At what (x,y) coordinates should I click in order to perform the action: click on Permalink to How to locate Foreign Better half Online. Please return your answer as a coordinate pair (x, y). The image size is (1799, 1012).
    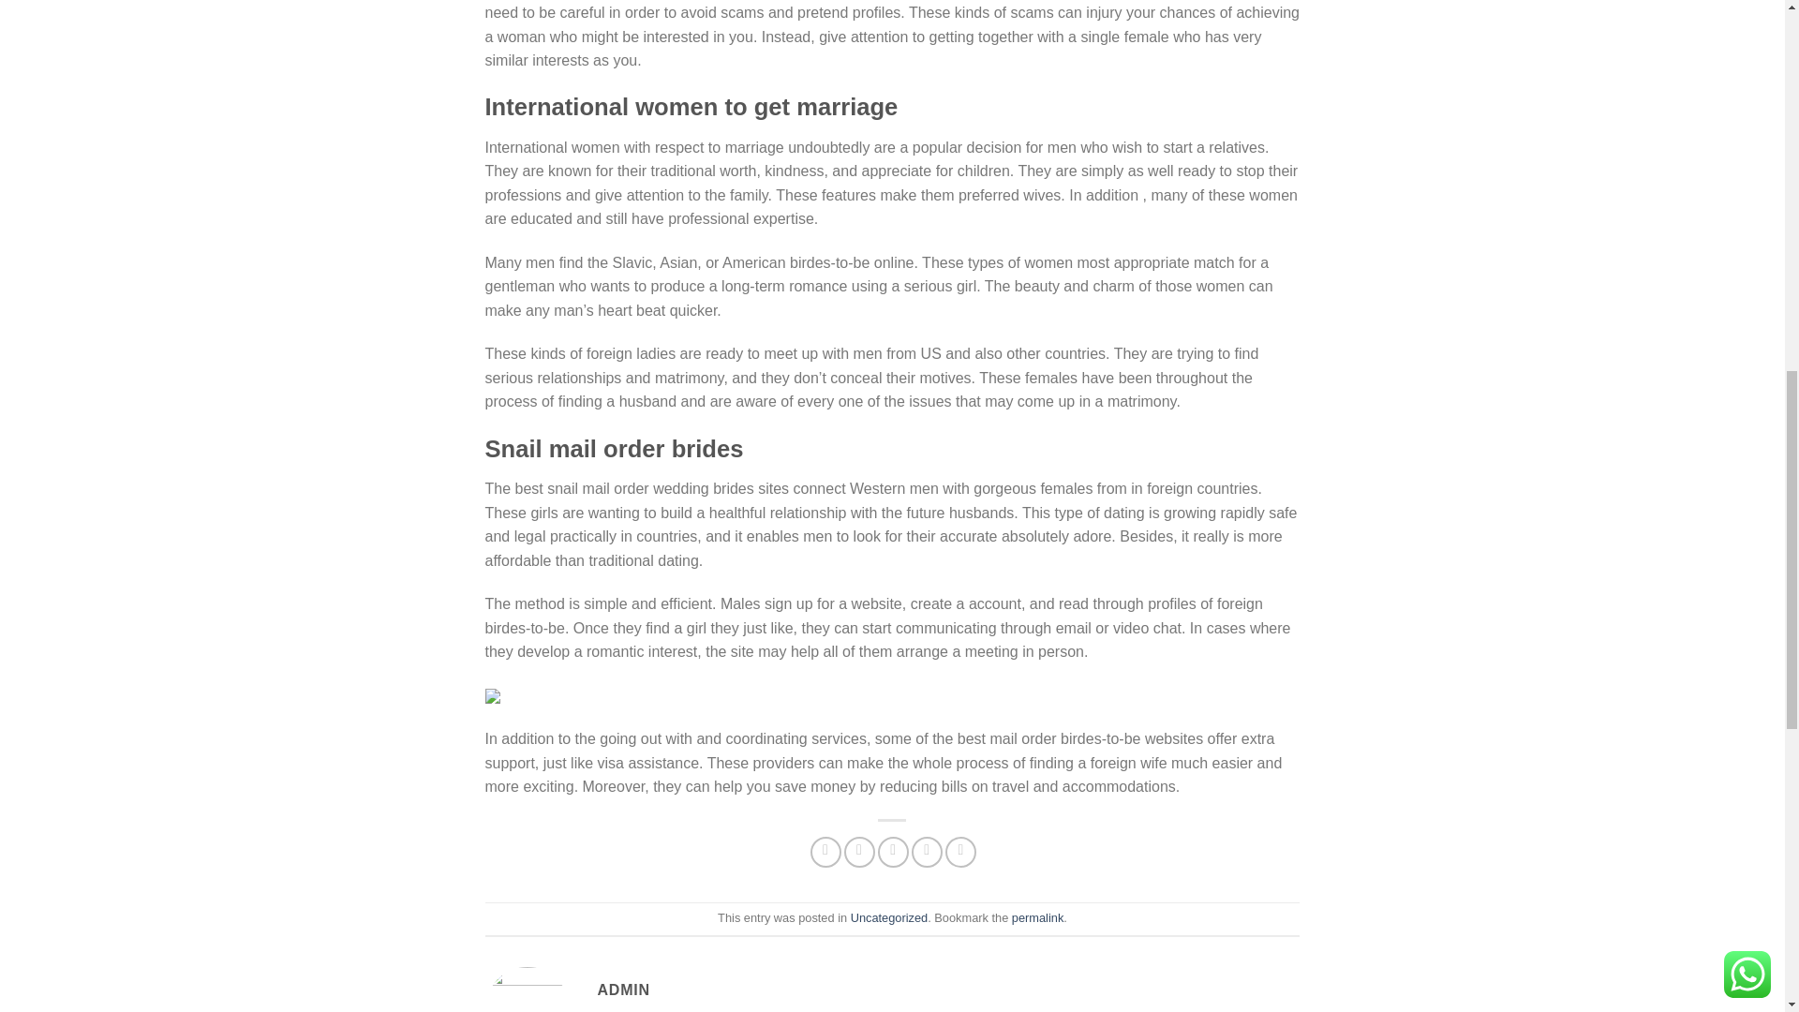
    Looking at the image, I should click on (1036, 918).